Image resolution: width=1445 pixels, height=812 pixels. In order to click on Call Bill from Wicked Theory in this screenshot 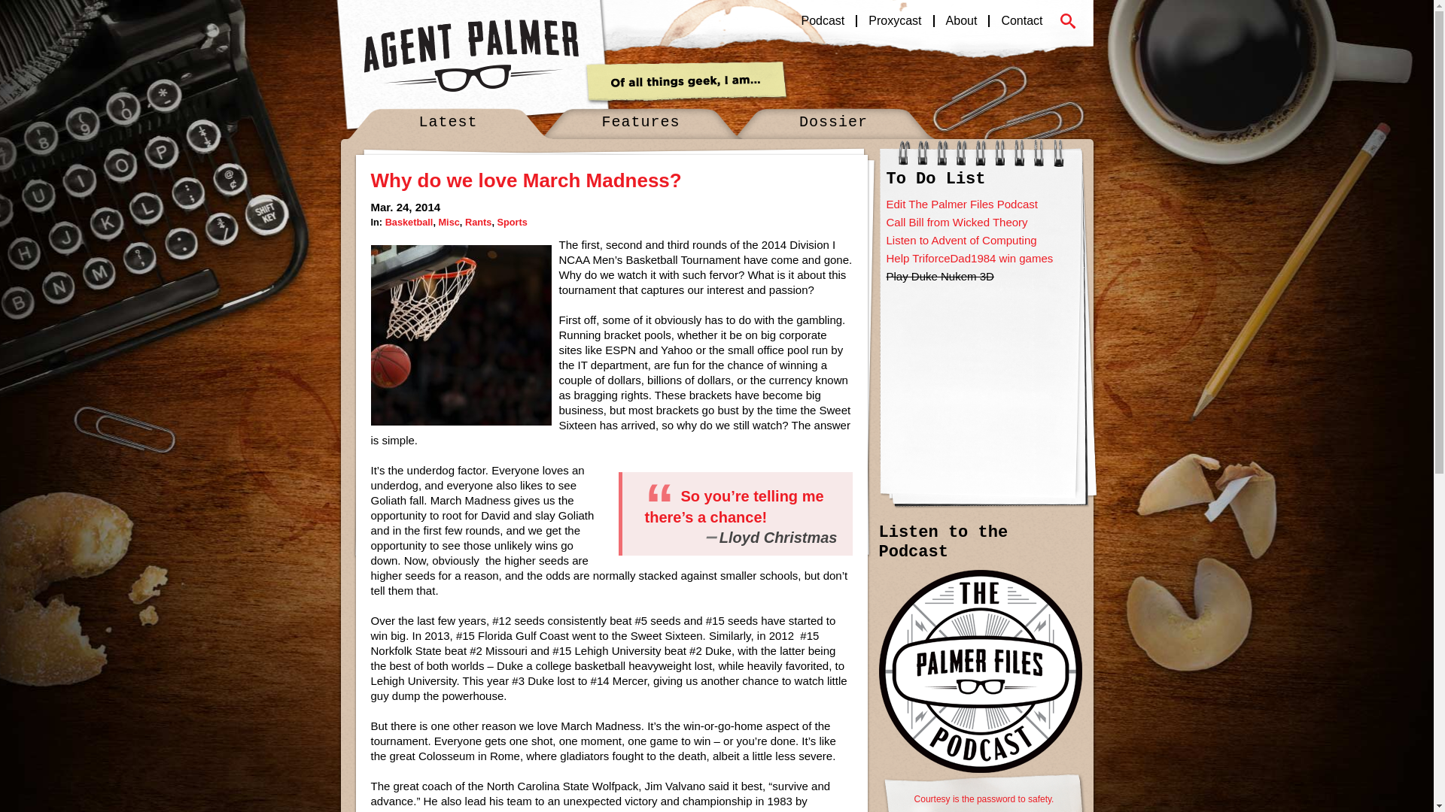, I will do `click(957, 222)`.